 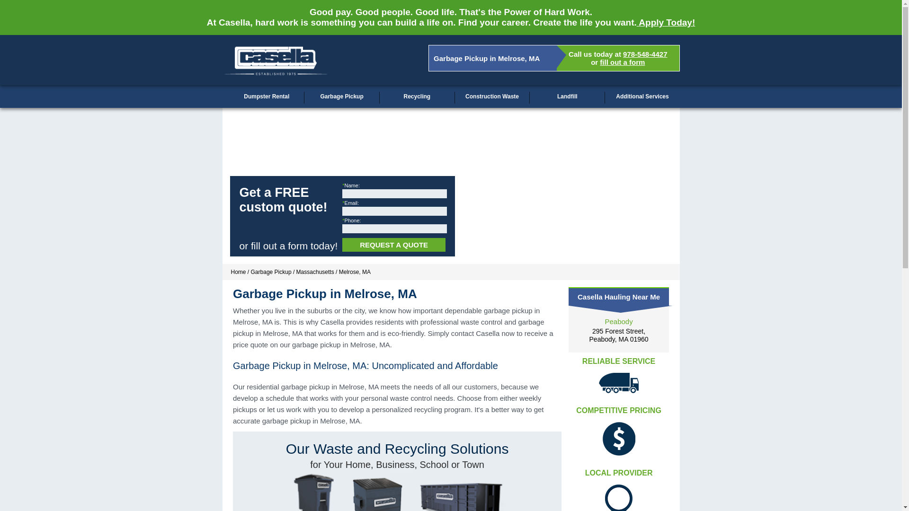 I want to click on Additional Services, so click(x=642, y=97).